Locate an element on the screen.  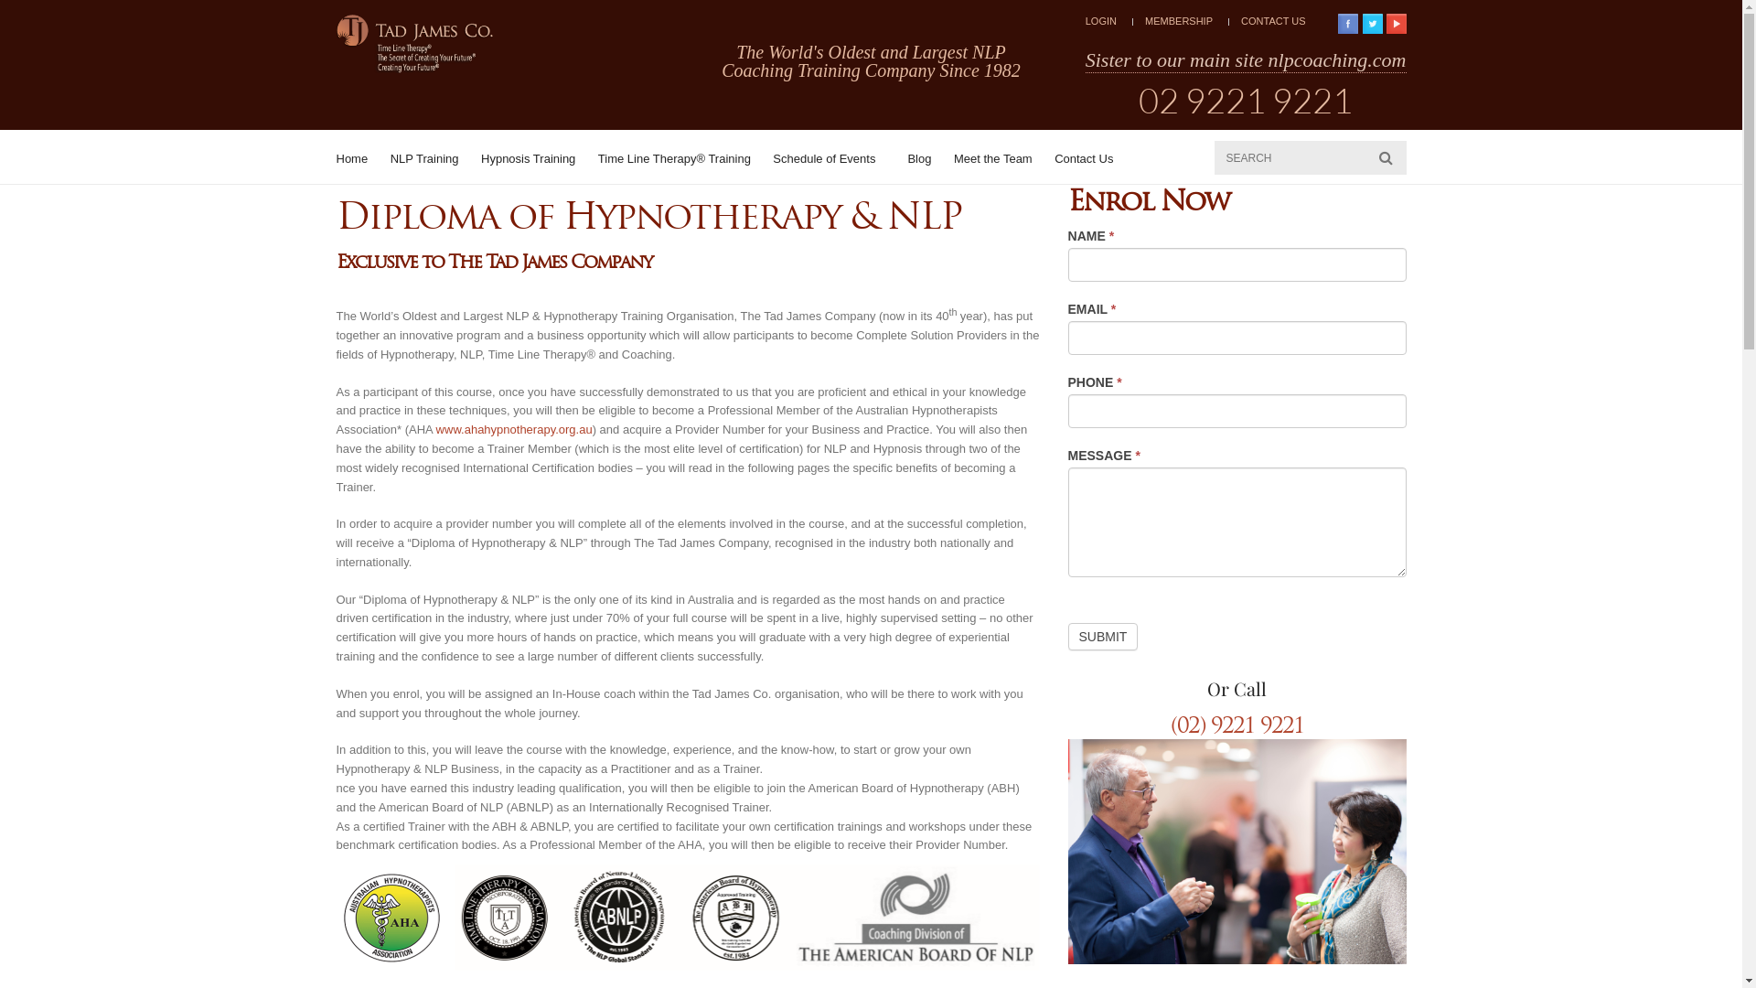
DSC_8068 is located at coordinates (1237, 852).